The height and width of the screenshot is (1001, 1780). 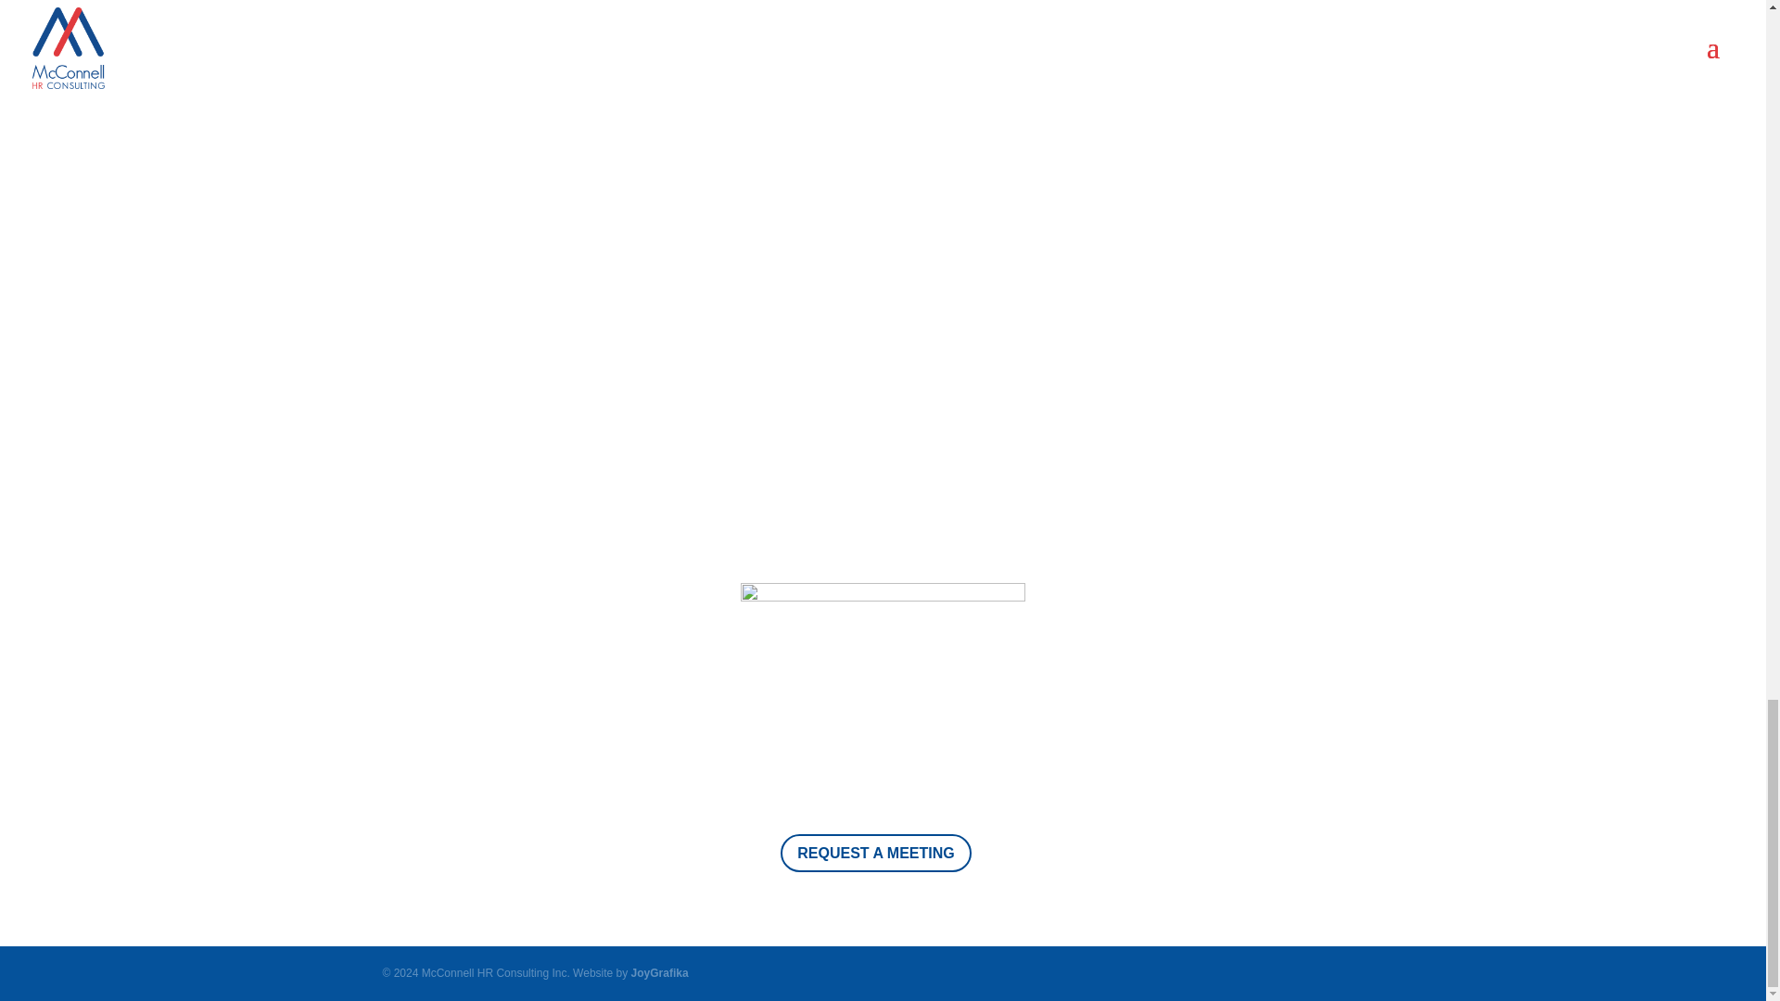 I want to click on JoyGrafika, so click(x=660, y=973).